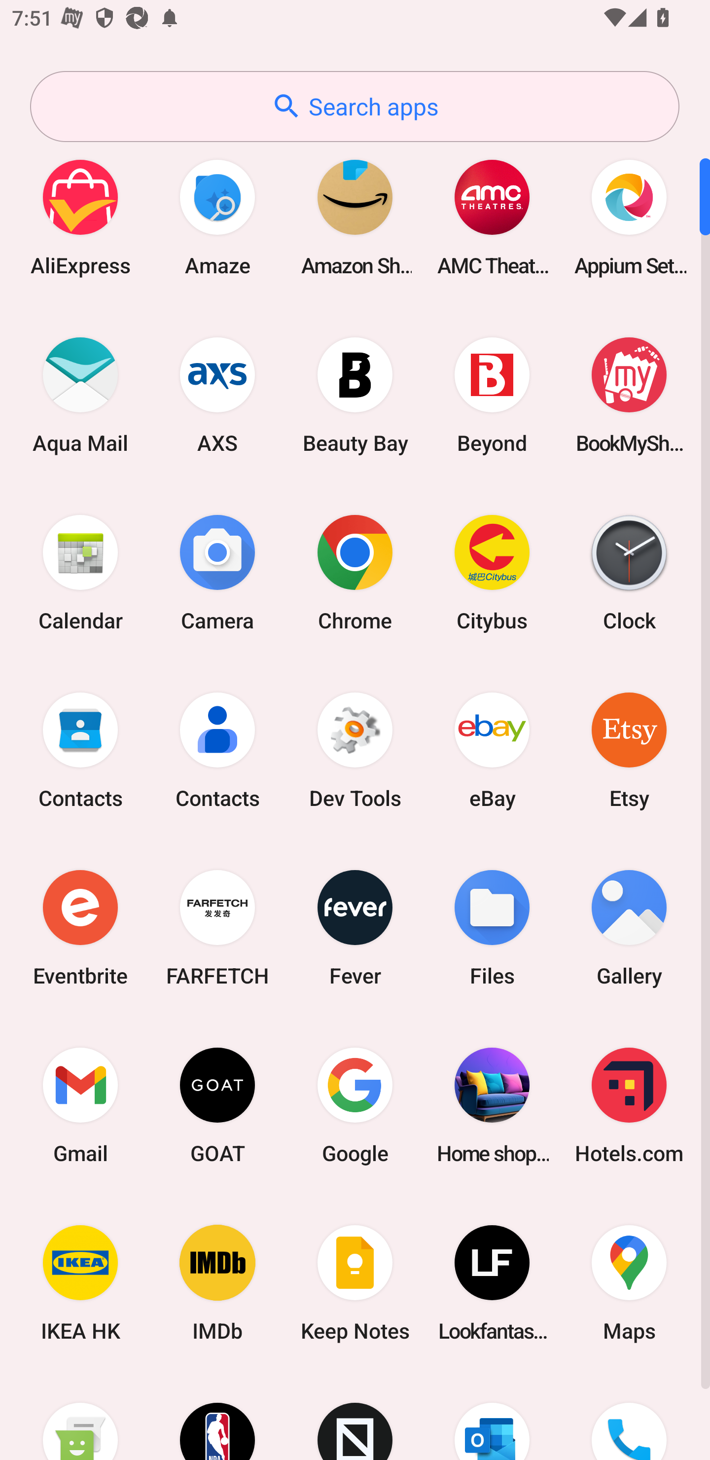 This screenshot has height=1460, width=710. I want to click on AliExpress, so click(80, 217).